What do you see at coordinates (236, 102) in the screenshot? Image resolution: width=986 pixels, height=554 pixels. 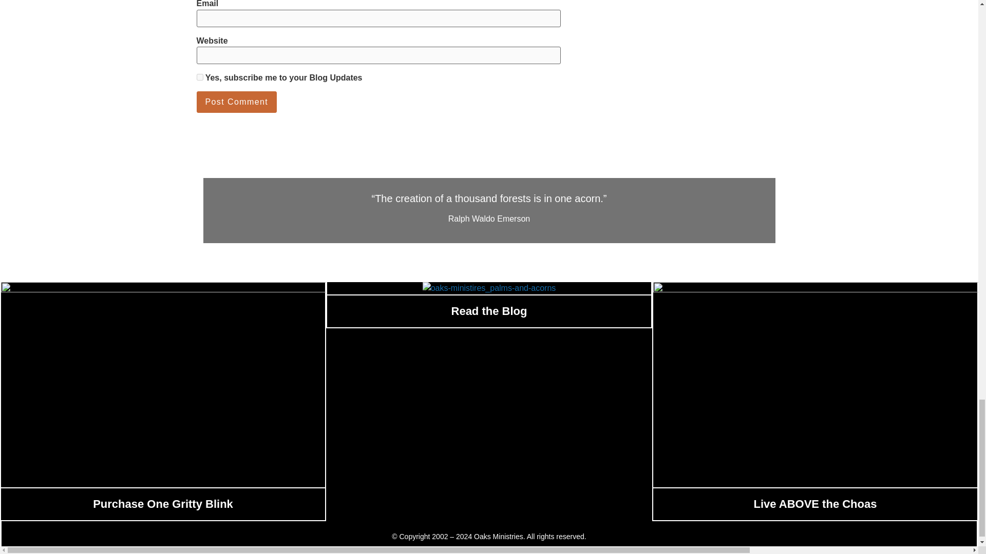 I see `Post Comment` at bounding box center [236, 102].